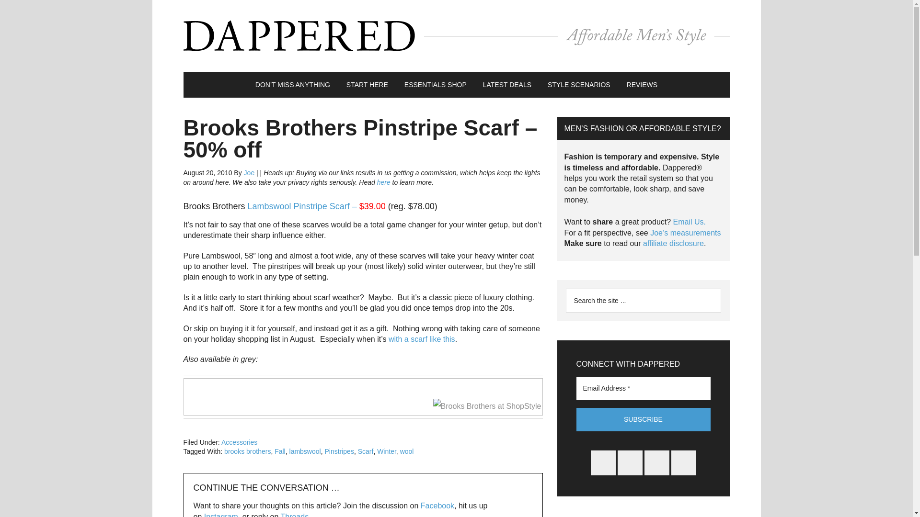 The image size is (920, 517). I want to click on with a scarf like this, so click(422, 339).